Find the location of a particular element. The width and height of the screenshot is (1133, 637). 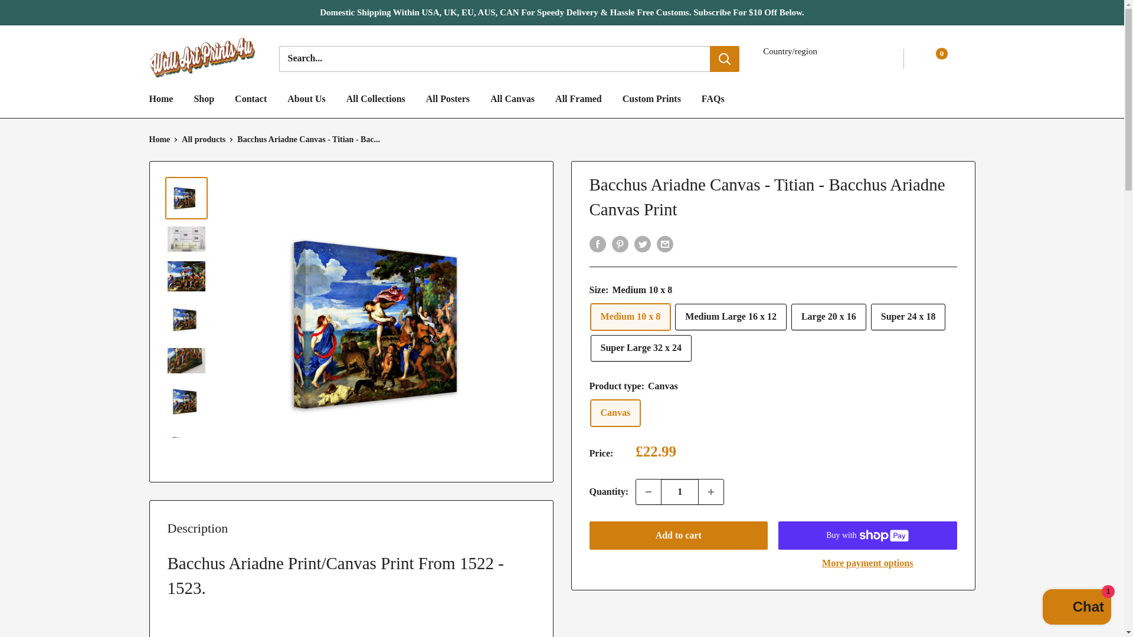

BE is located at coordinates (820, 158).